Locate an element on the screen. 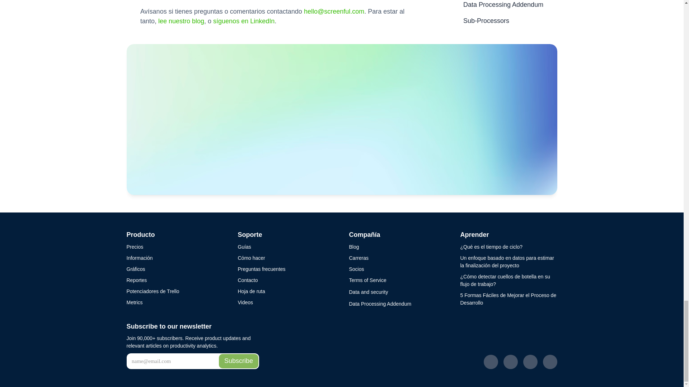 Image resolution: width=689 pixels, height=387 pixels. Contacto is located at coordinates (248, 280).